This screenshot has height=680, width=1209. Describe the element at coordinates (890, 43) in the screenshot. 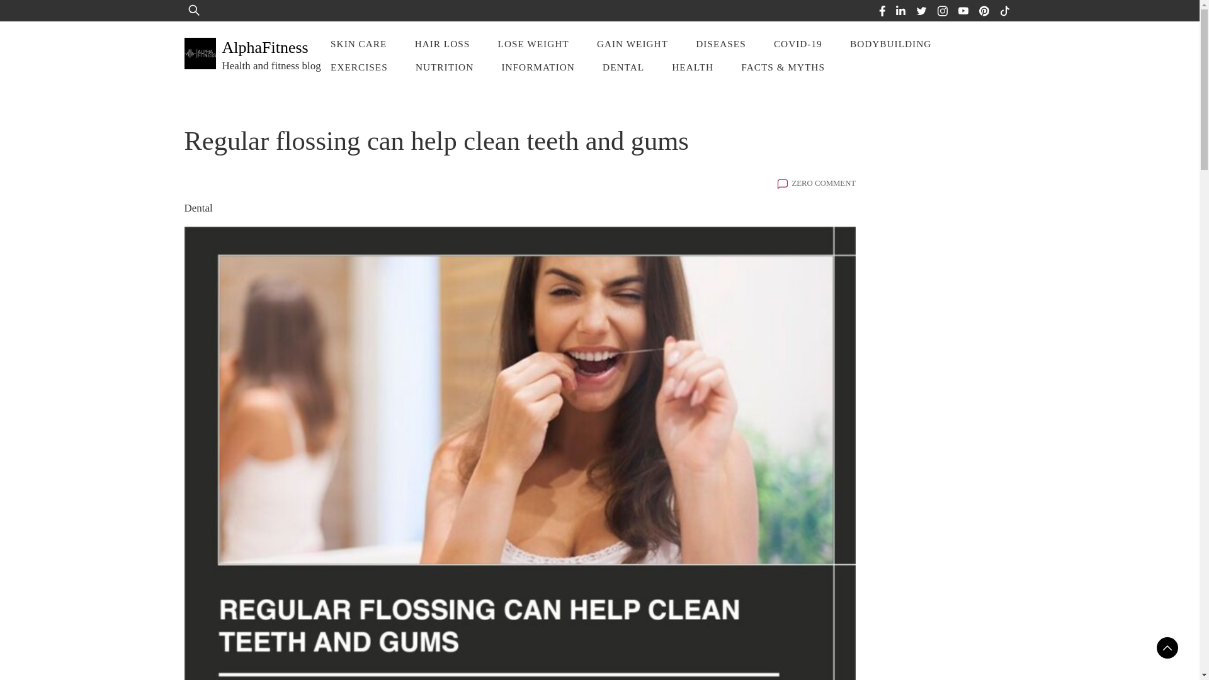

I see `BODYBUILDING` at that location.